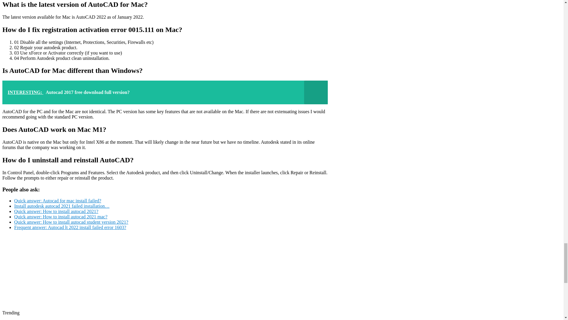 The image size is (568, 320). I want to click on Frequent answer: Autocad lt 2022 install failed error 1603?, so click(70, 228).